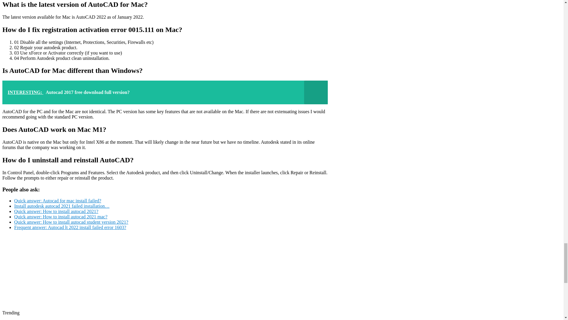 The image size is (568, 320). I want to click on Frequent answer: Autocad lt 2022 install failed error 1603?, so click(70, 228).